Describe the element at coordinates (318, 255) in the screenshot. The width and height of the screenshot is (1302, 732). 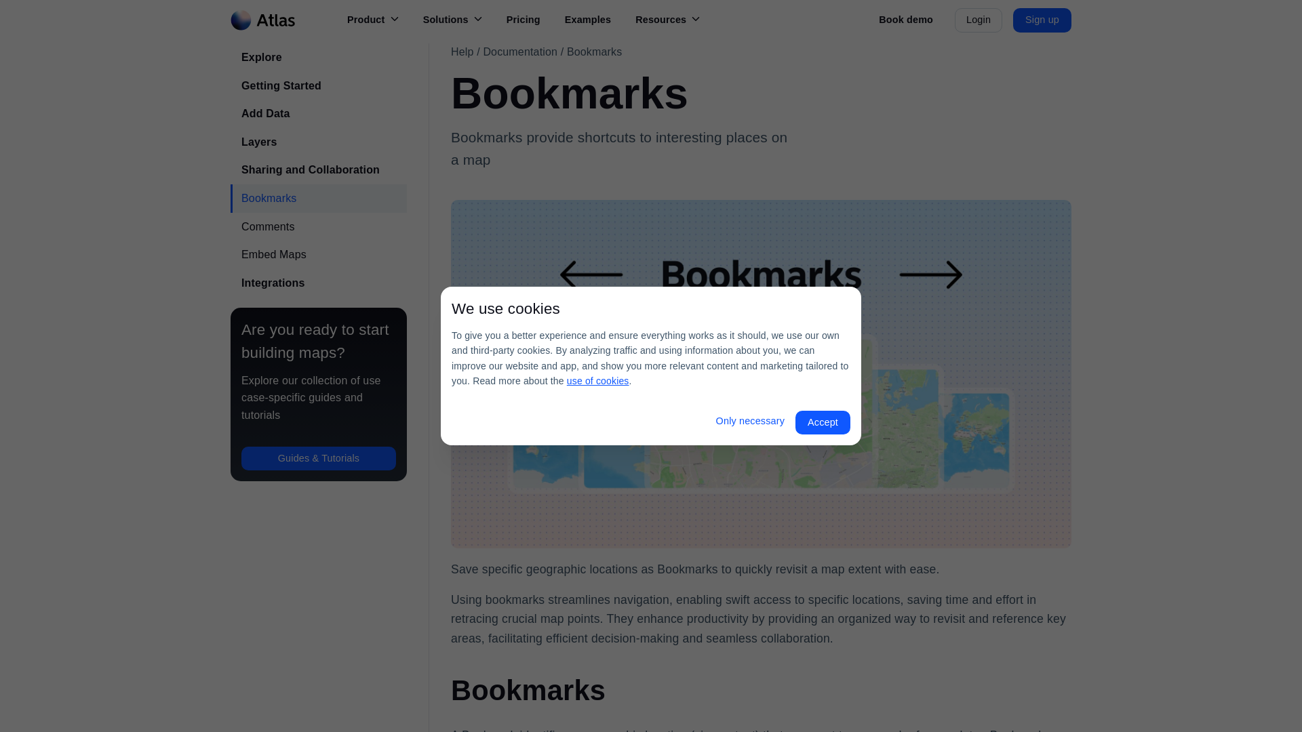
I see `Embed Maps` at that location.